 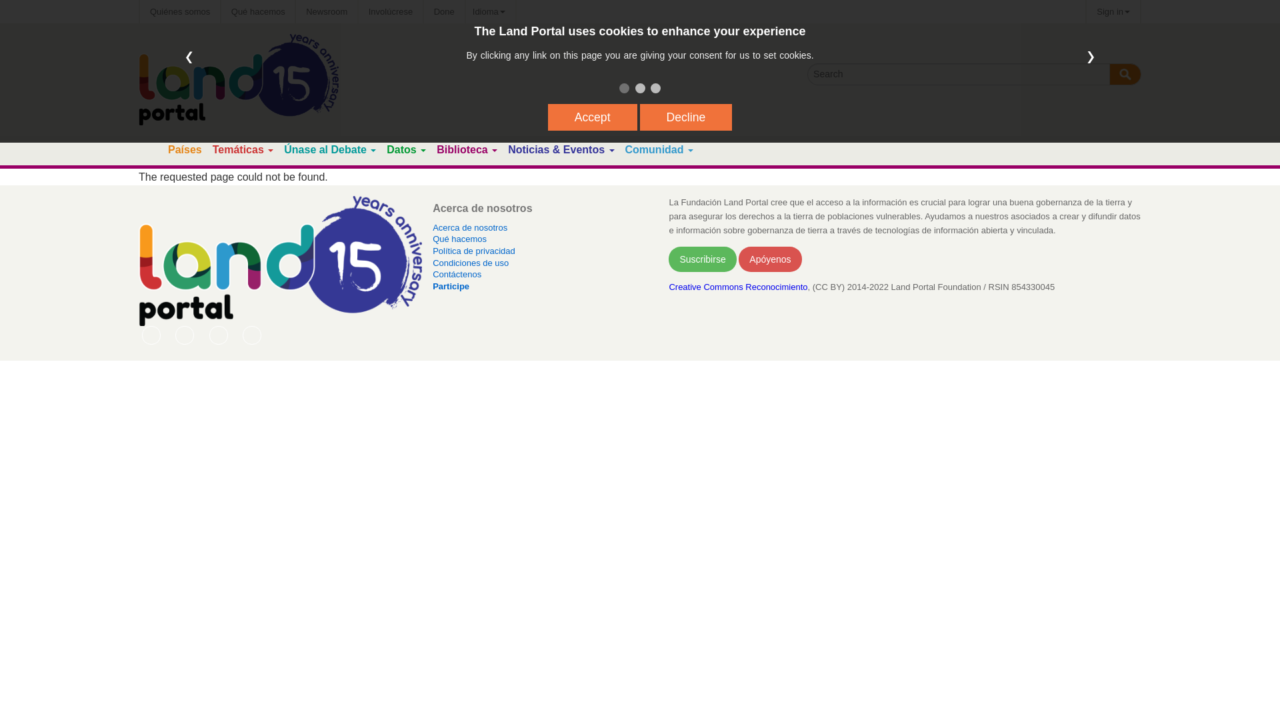 I want to click on Participe, so click(x=390, y=11).